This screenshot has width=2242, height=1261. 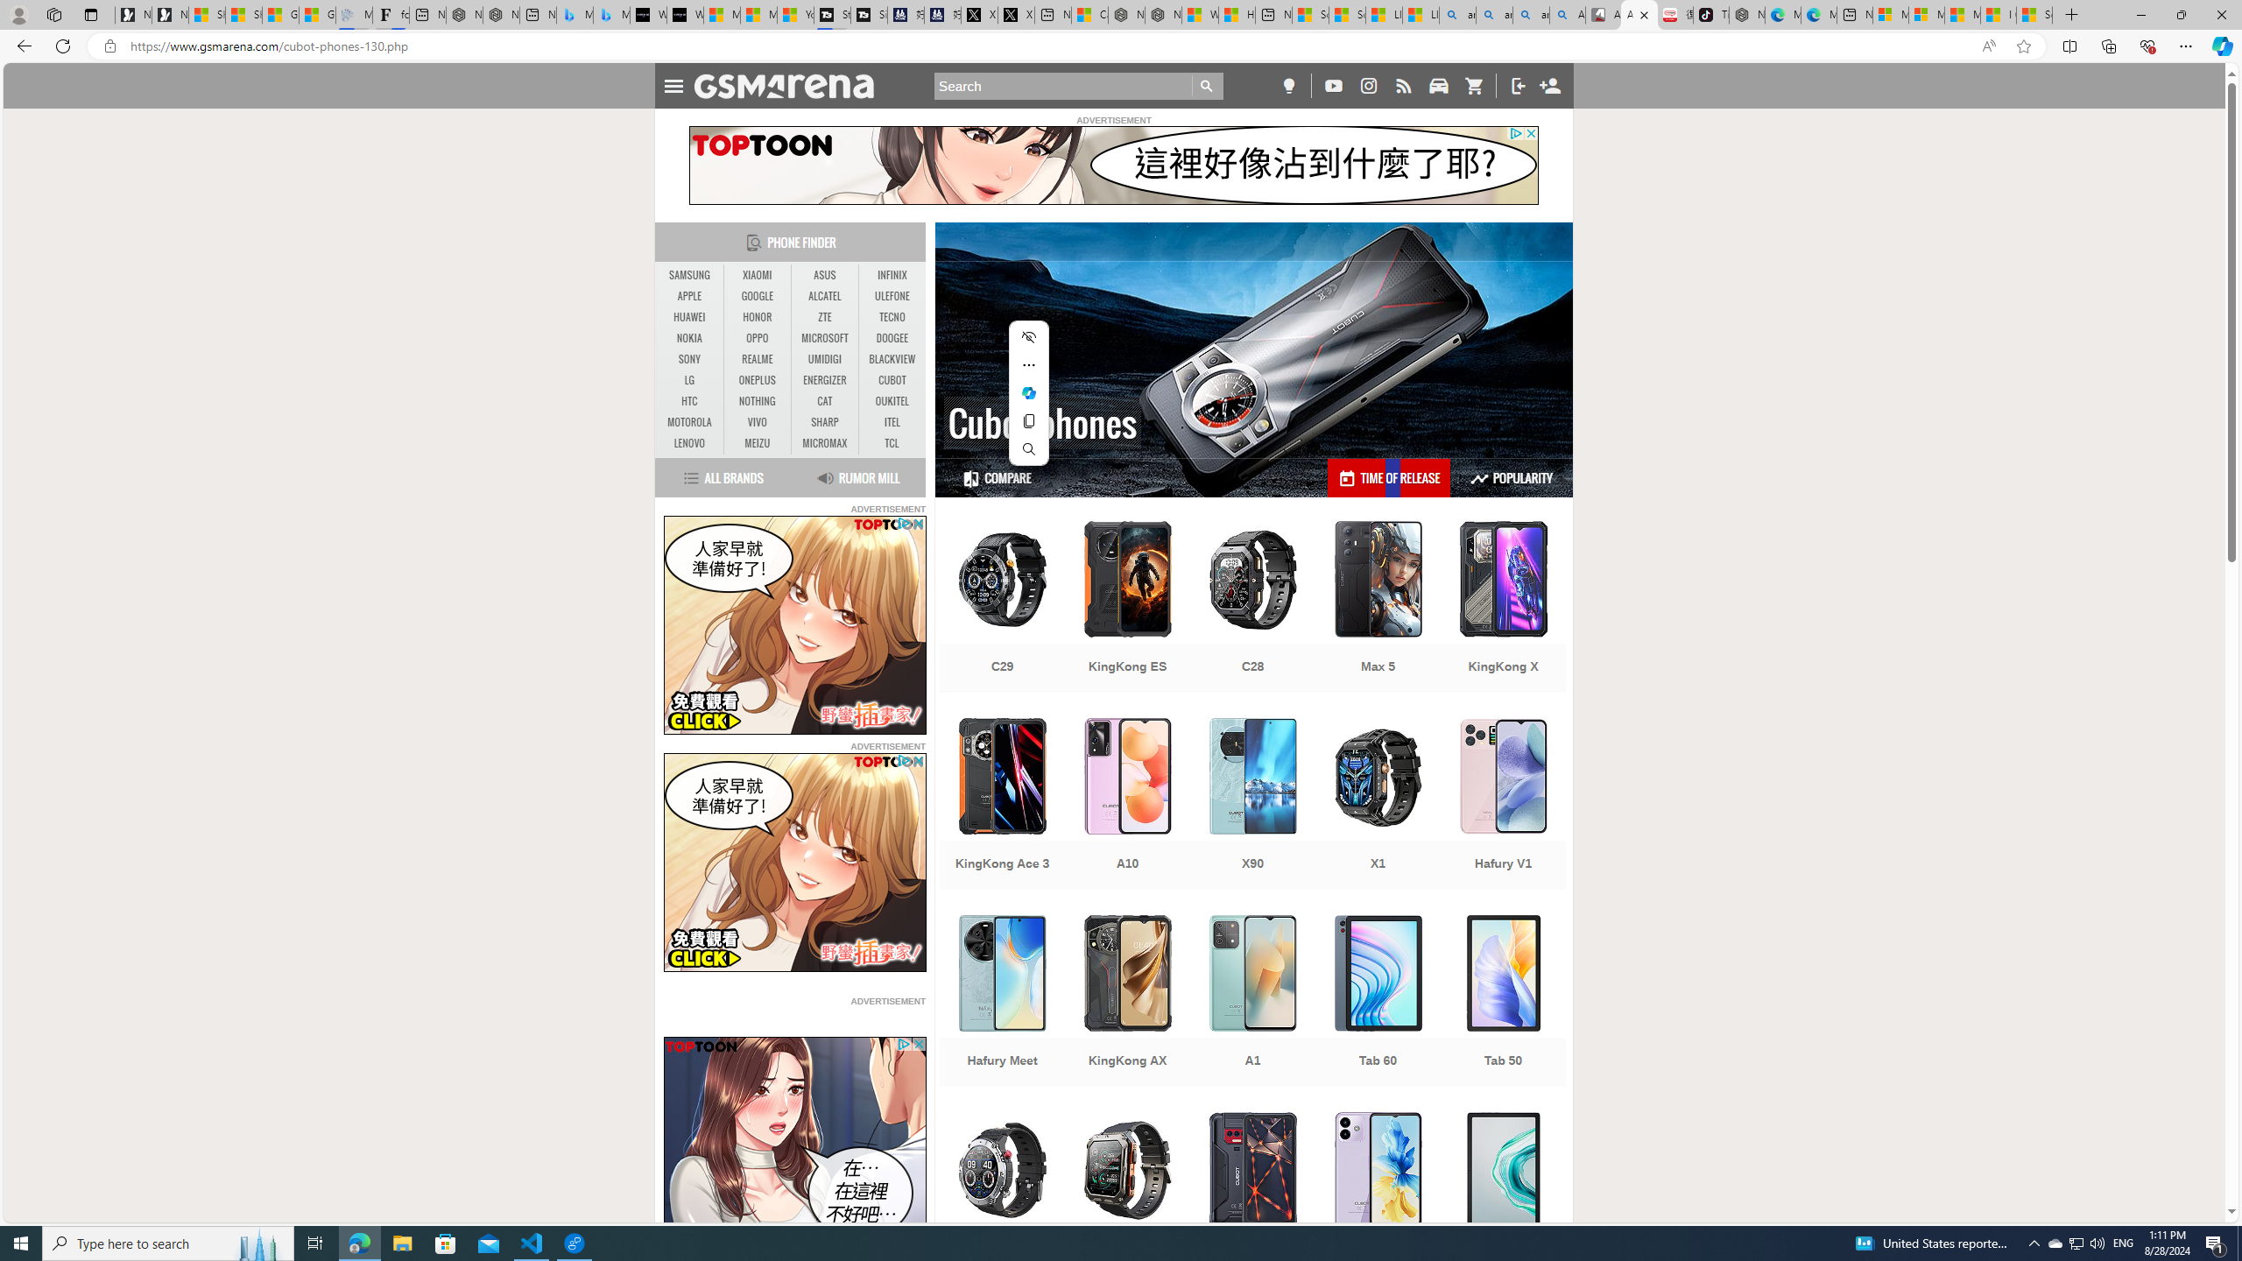 What do you see at coordinates (825, 339) in the screenshot?
I see `MICROSOFT` at bounding box center [825, 339].